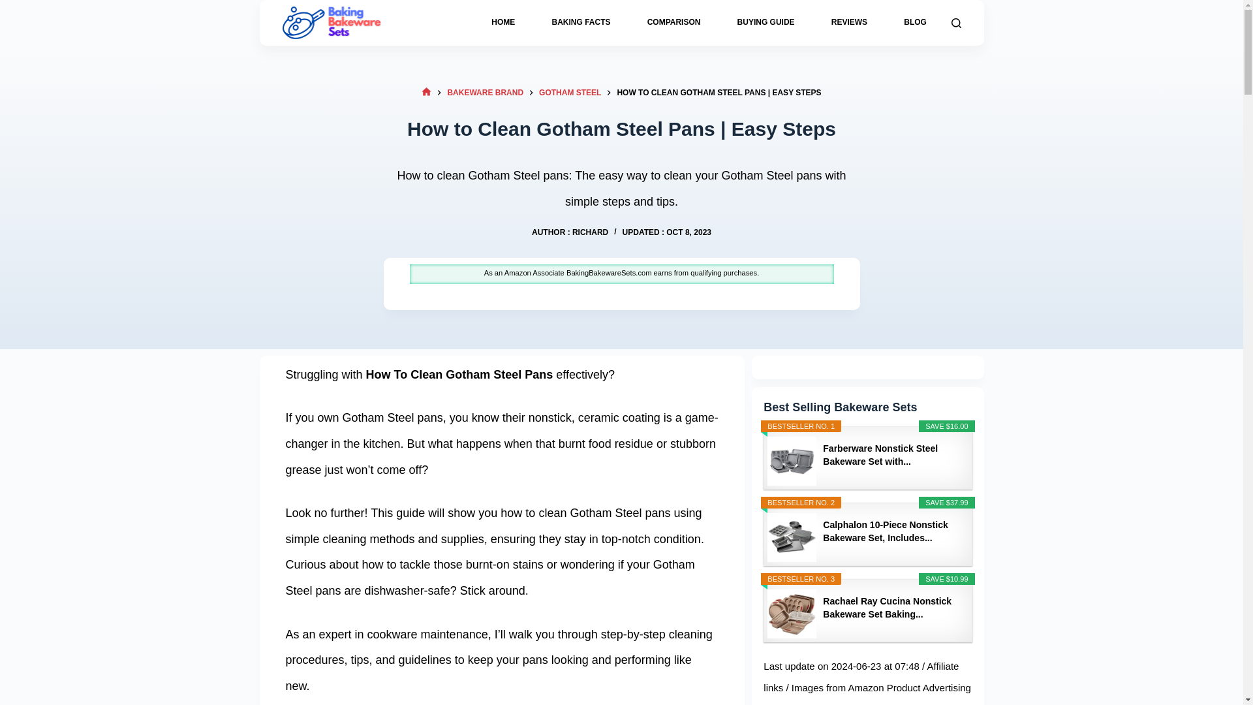  I want to click on BLOG, so click(915, 23).